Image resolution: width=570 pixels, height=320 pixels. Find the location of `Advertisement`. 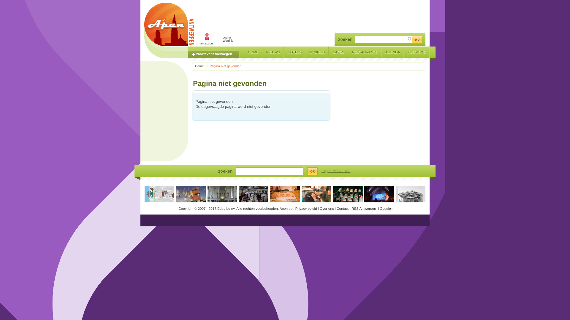

Advertisement is located at coordinates (451, 164).